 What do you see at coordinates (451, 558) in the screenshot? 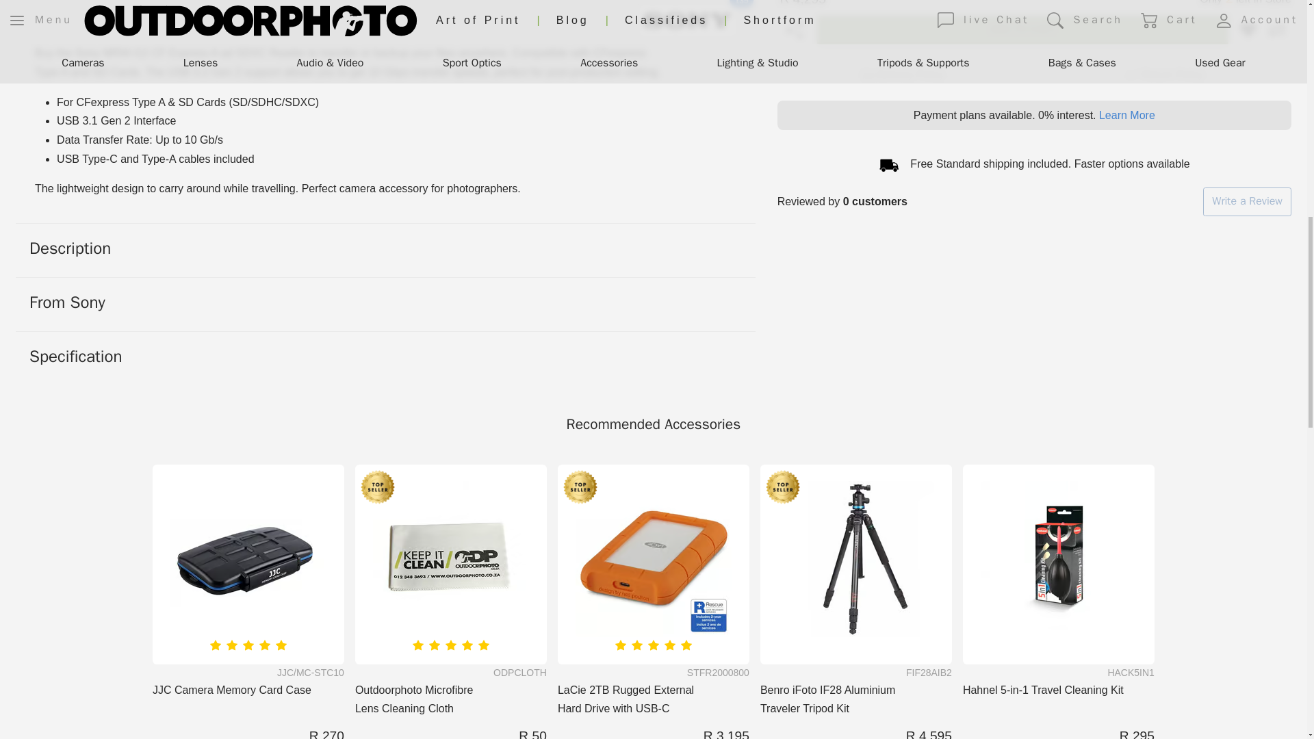
I see `Outdoorphoto Microfibre Lens Cleaning Cloth` at bounding box center [451, 558].